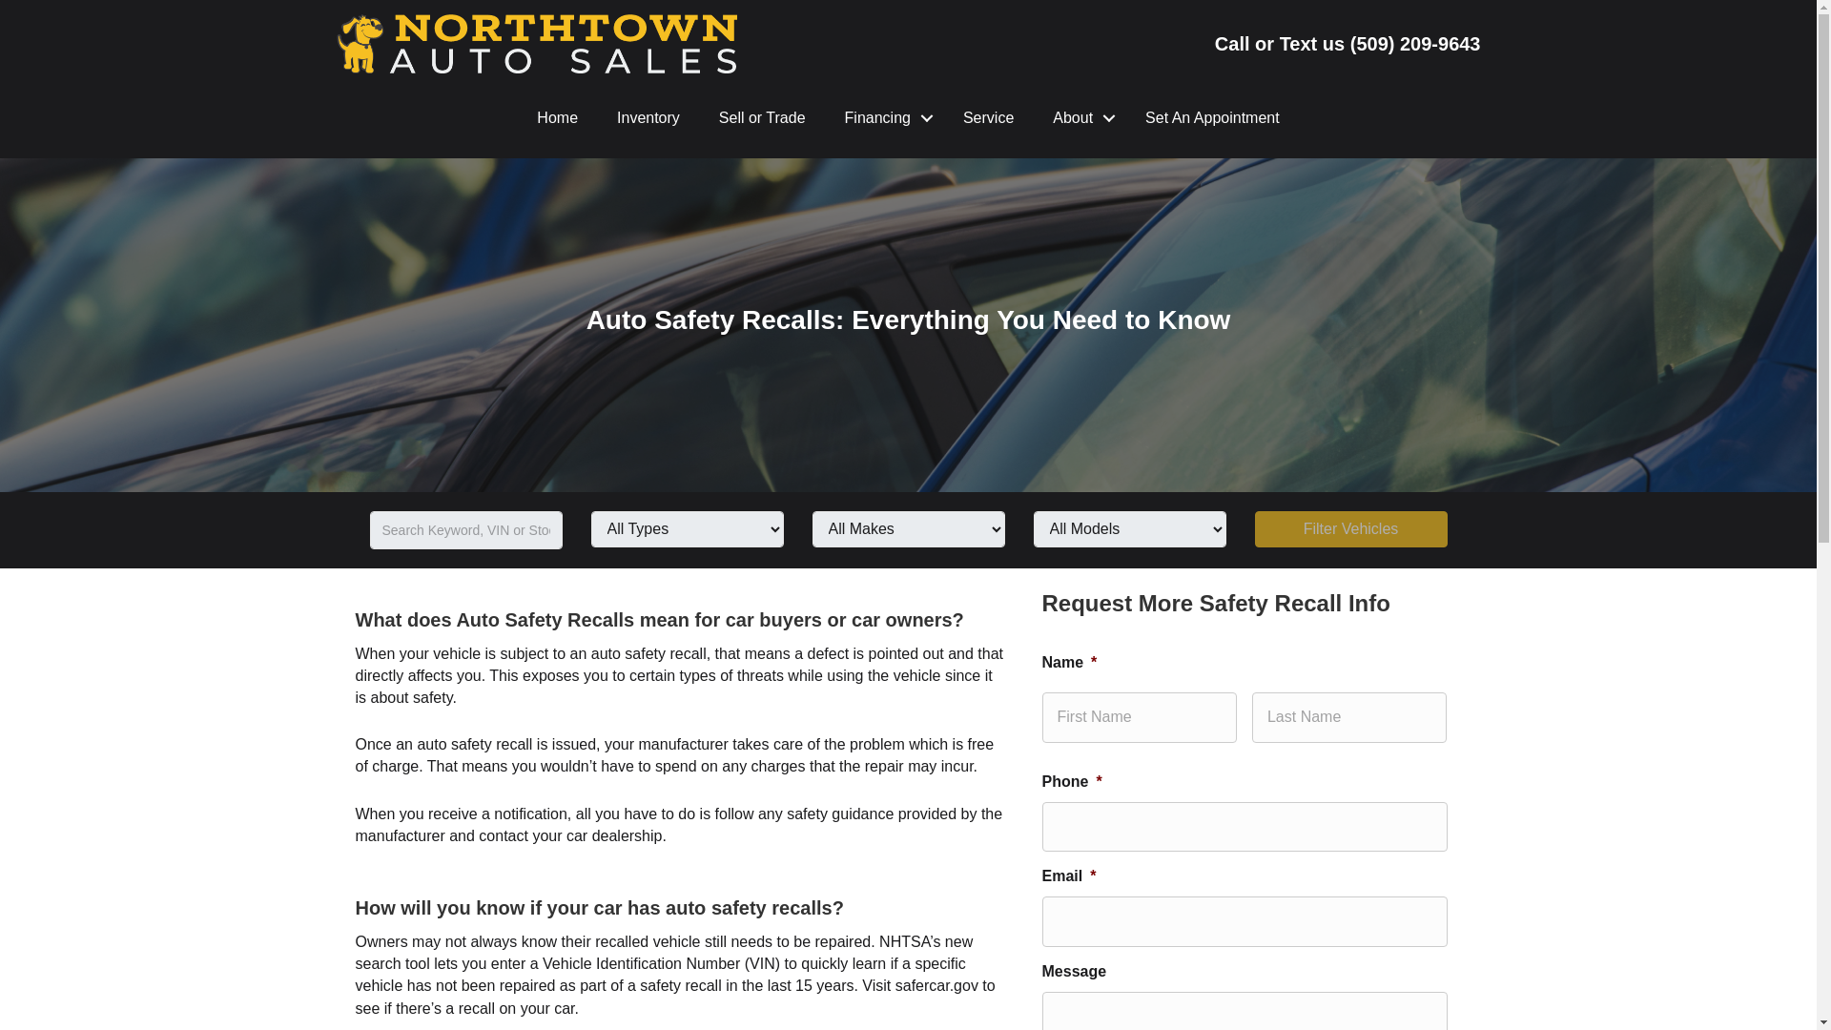 Image resolution: width=1831 pixels, height=1030 pixels. I want to click on About, so click(1080, 118).